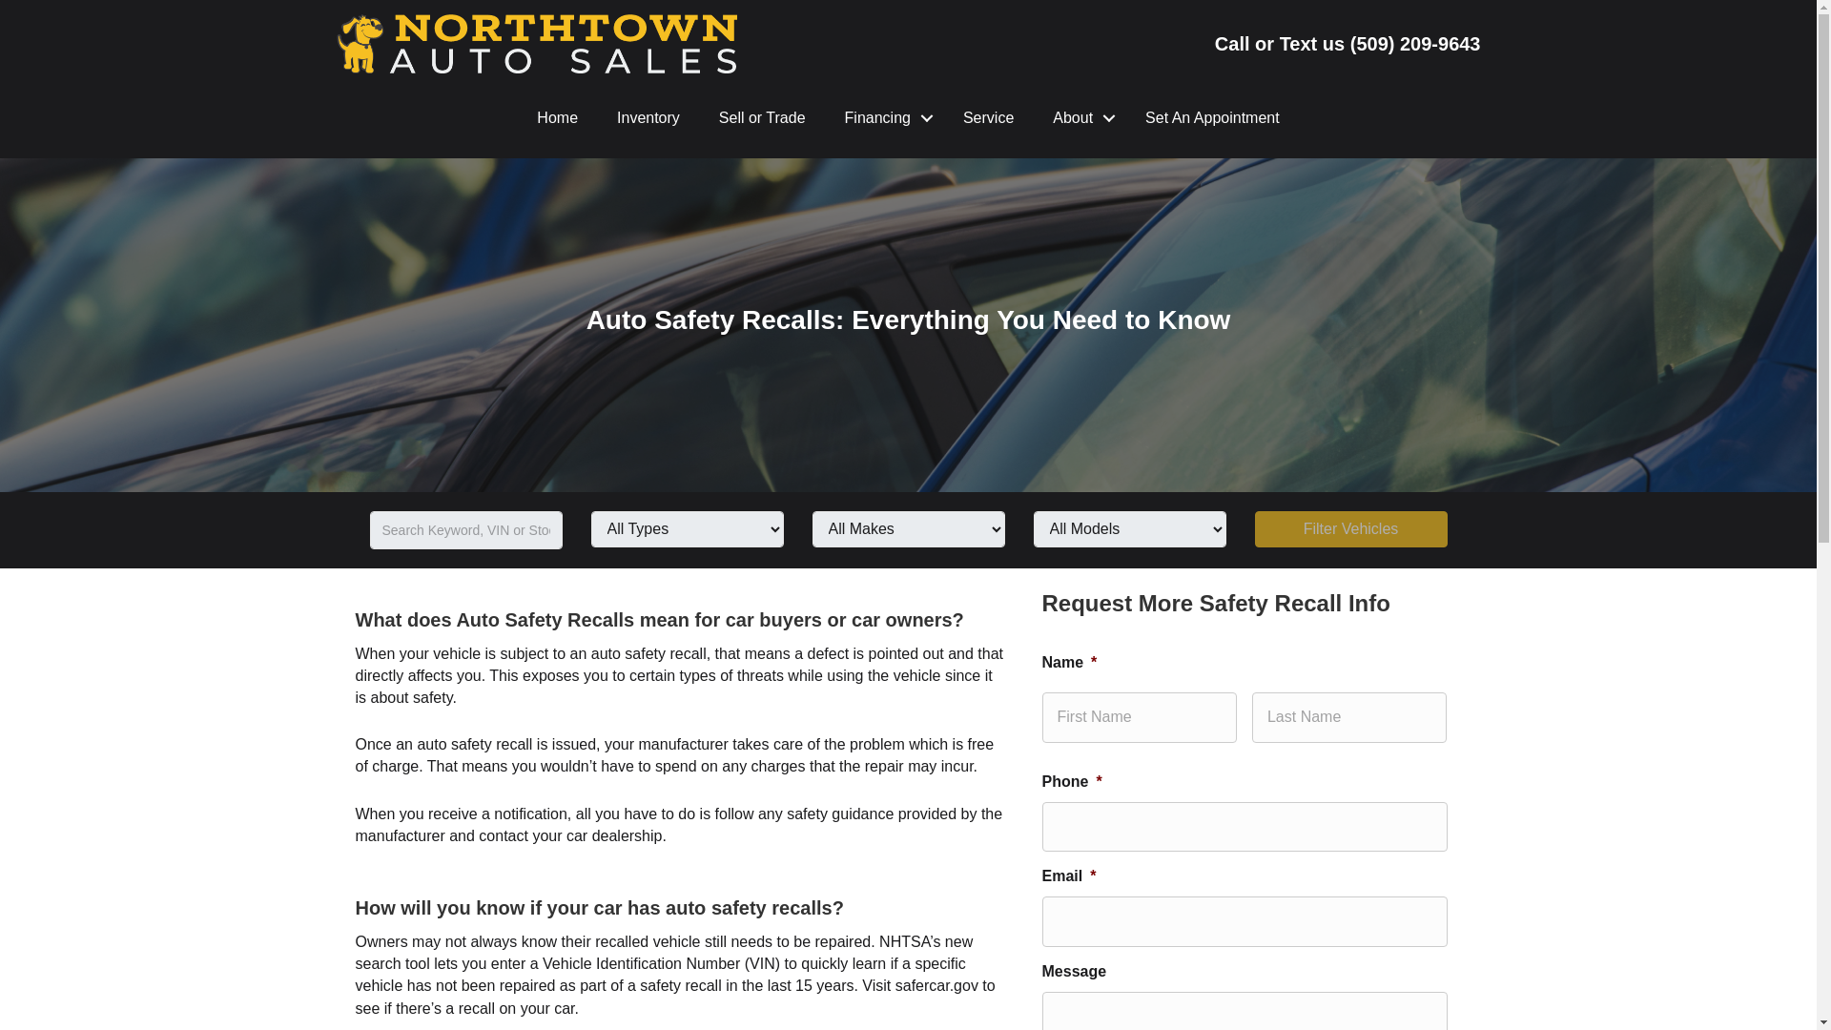 Image resolution: width=1831 pixels, height=1030 pixels. I want to click on About, so click(1080, 118).